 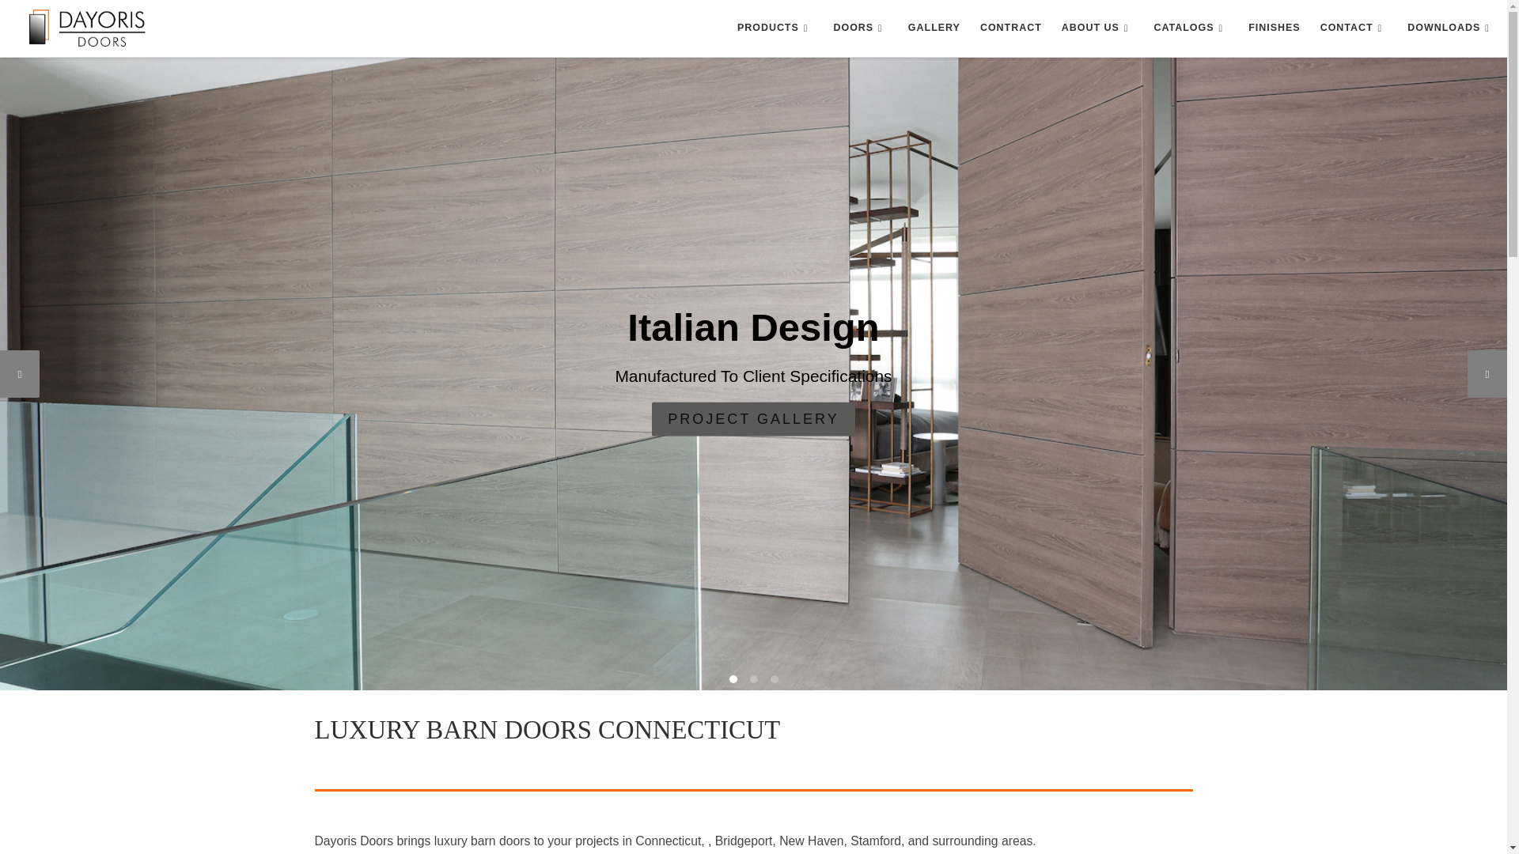 I want to click on ABOUT US, so click(x=1098, y=28).